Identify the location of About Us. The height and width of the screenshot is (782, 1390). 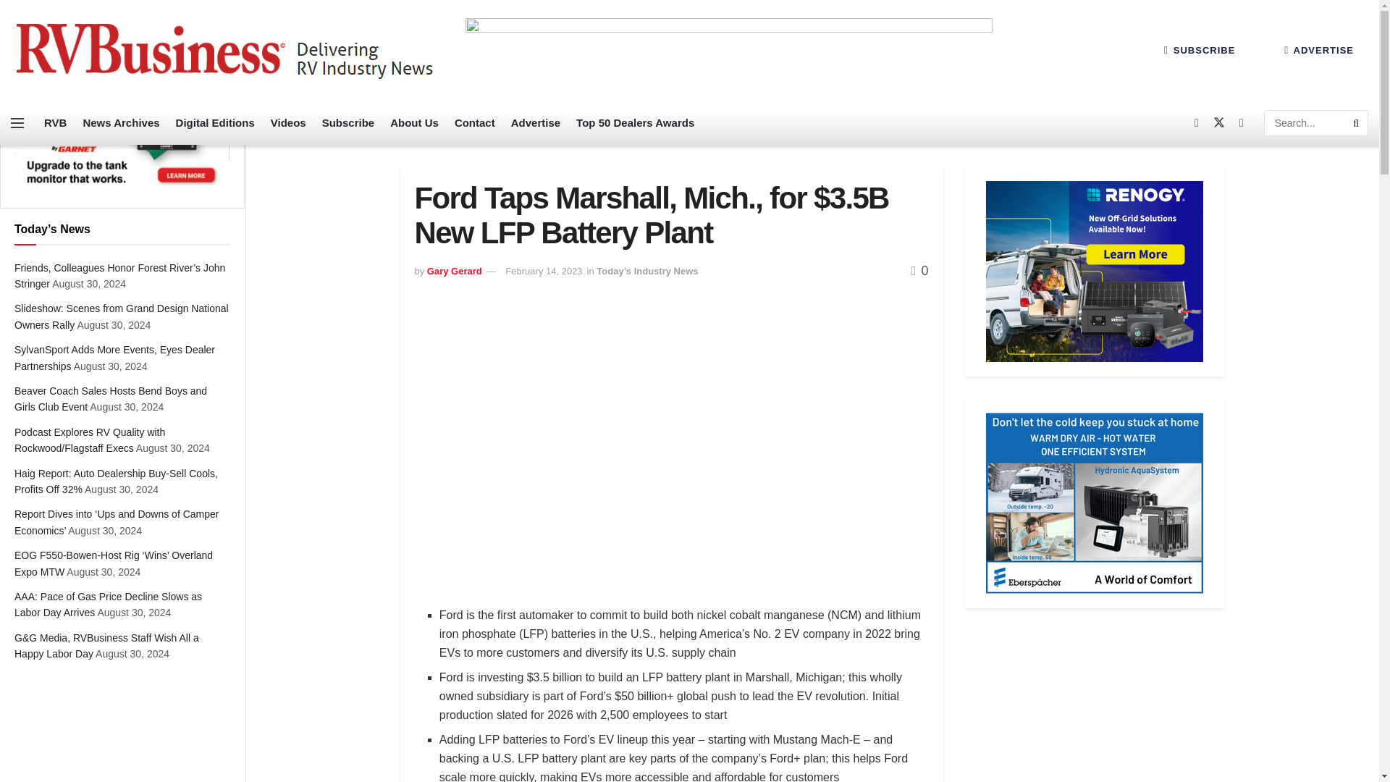
(414, 123).